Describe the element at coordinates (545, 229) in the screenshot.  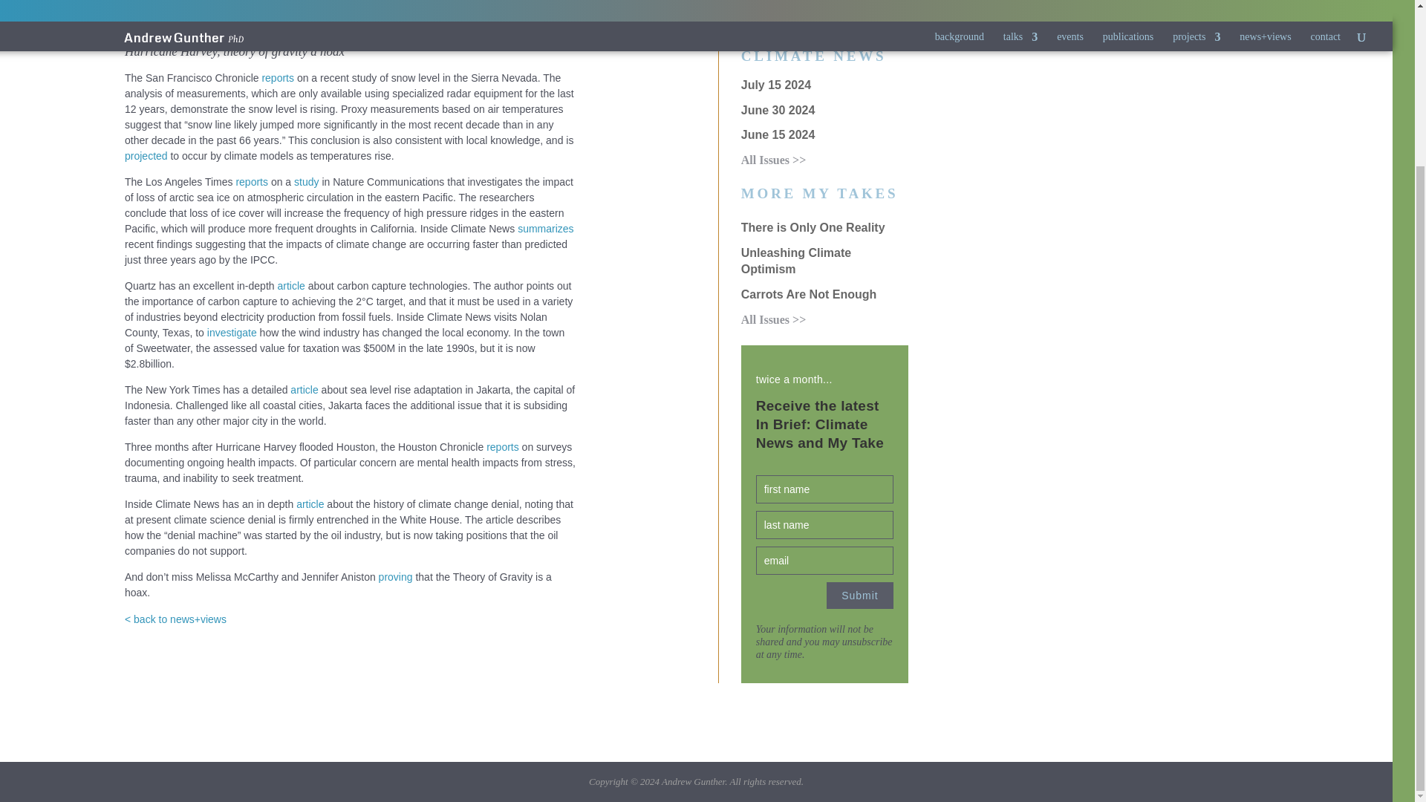
I see `summarizes` at that location.